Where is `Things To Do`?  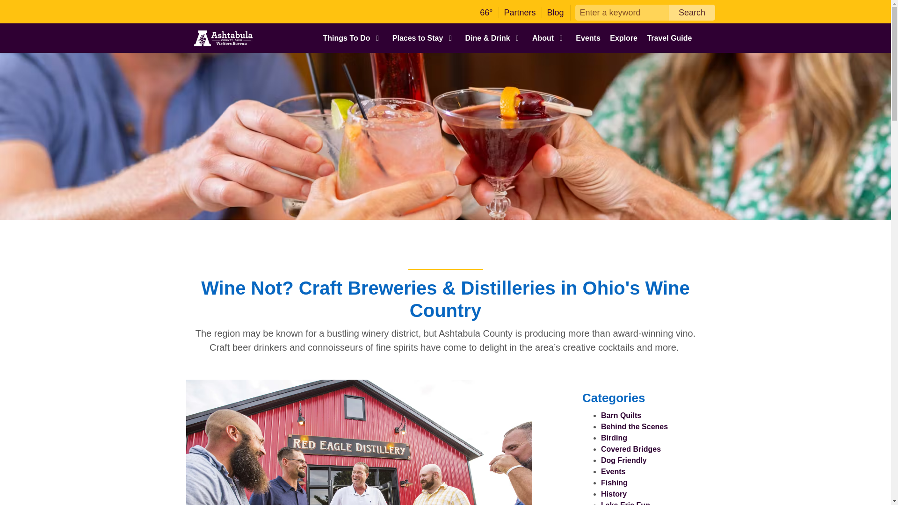
Things To Do is located at coordinates (352, 40).